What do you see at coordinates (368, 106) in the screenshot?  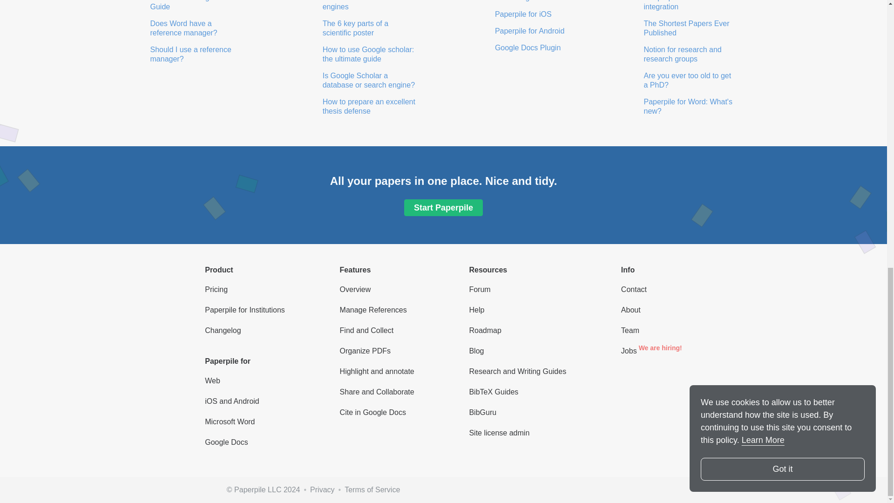 I see `How to prepare an excellent thesis defense` at bounding box center [368, 106].